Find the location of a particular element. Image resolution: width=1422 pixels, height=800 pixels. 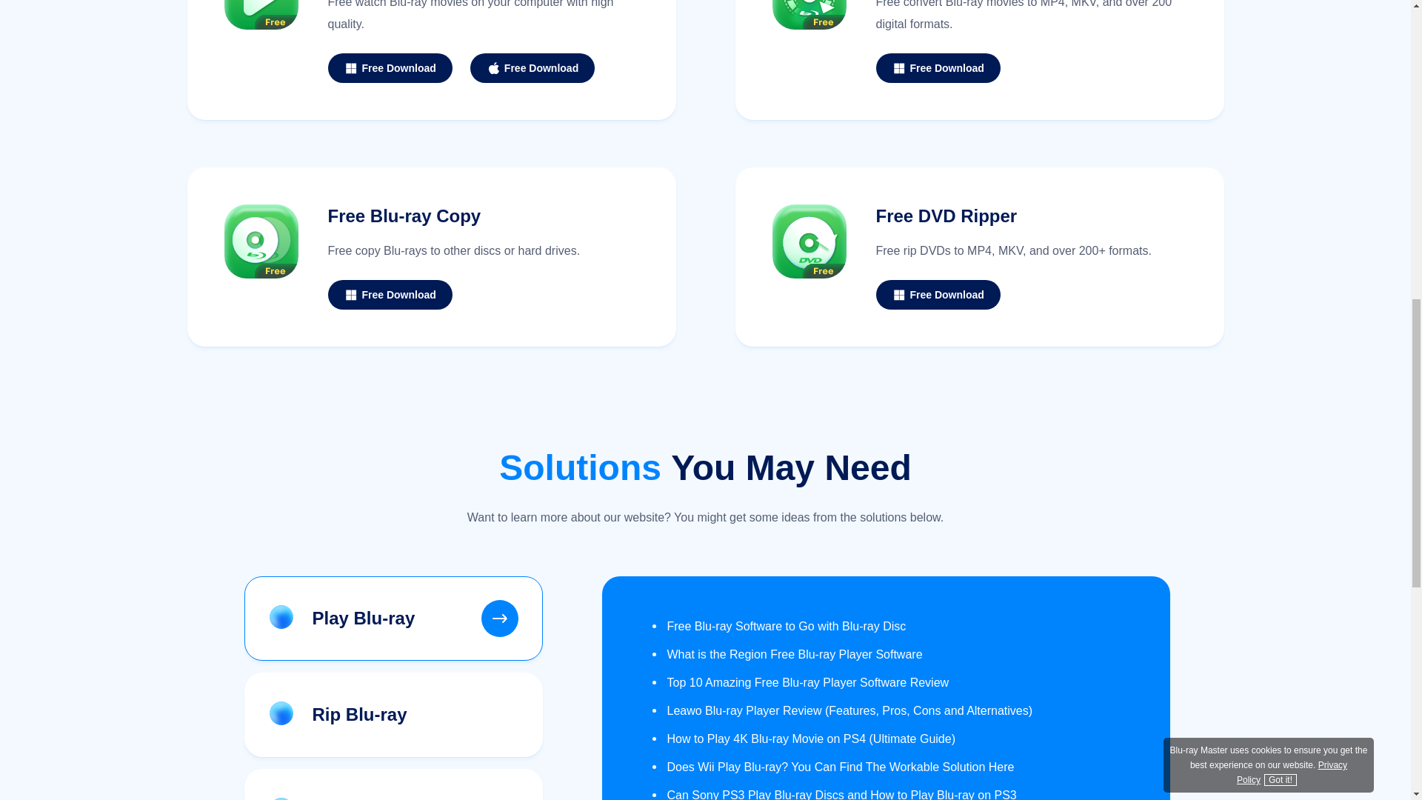

Free Download is located at coordinates (390, 295).